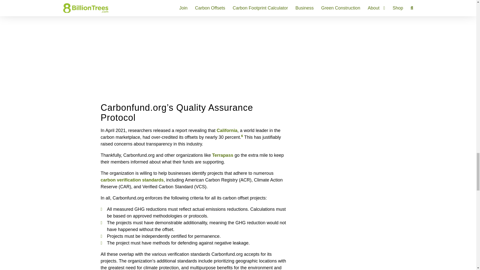 The width and height of the screenshot is (480, 270). What do you see at coordinates (132, 180) in the screenshot?
I see `carbon verification standards` at bounding box center [132, 180].